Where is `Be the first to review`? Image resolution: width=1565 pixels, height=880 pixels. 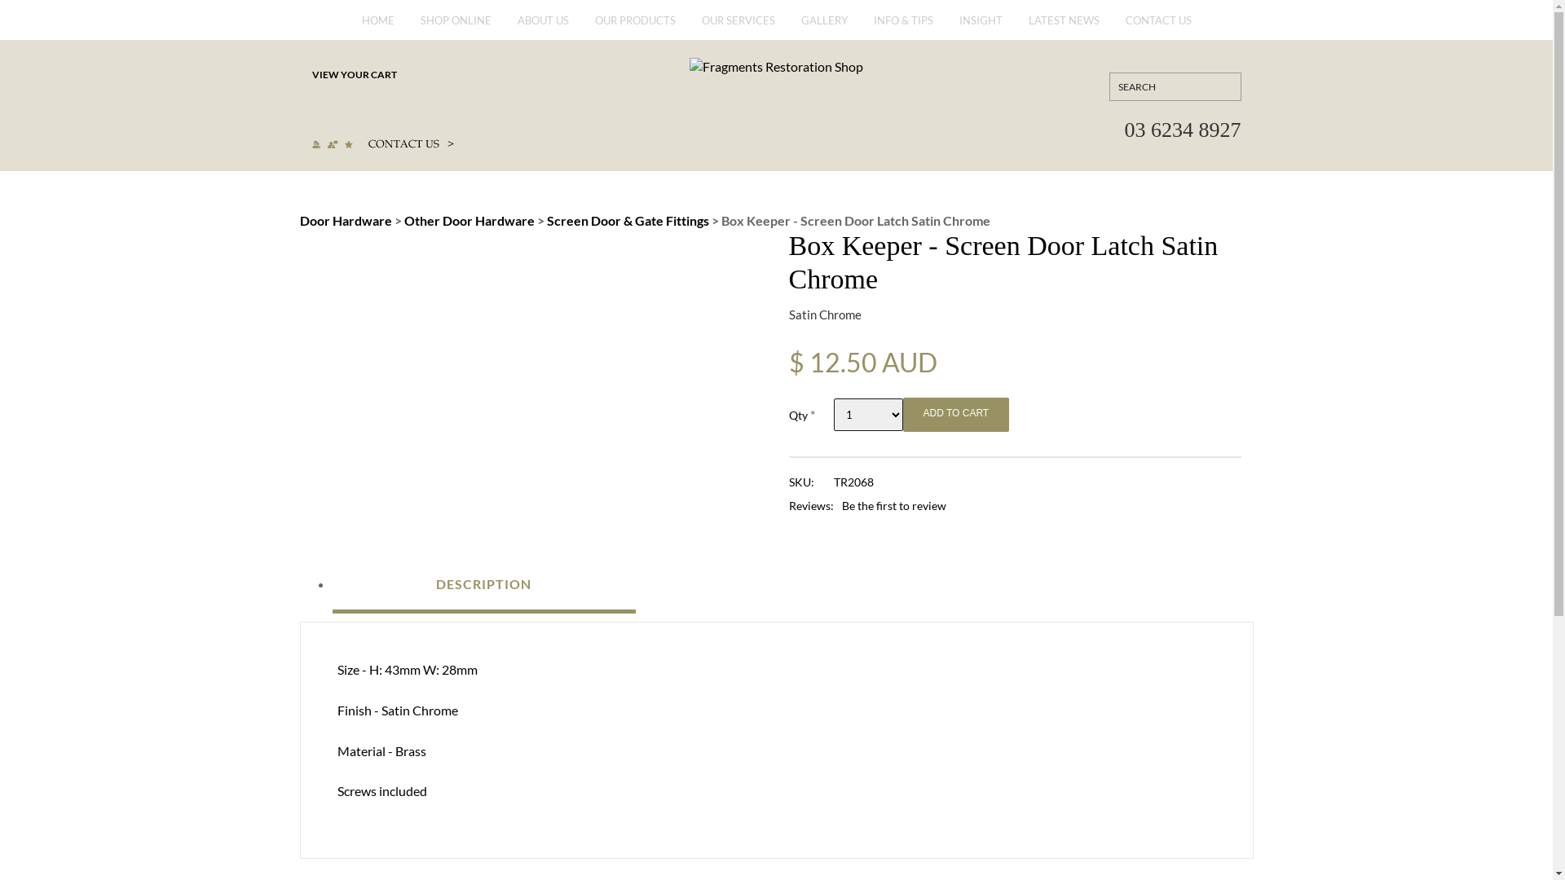 Be the first to review is located at coordinates (893, 505).